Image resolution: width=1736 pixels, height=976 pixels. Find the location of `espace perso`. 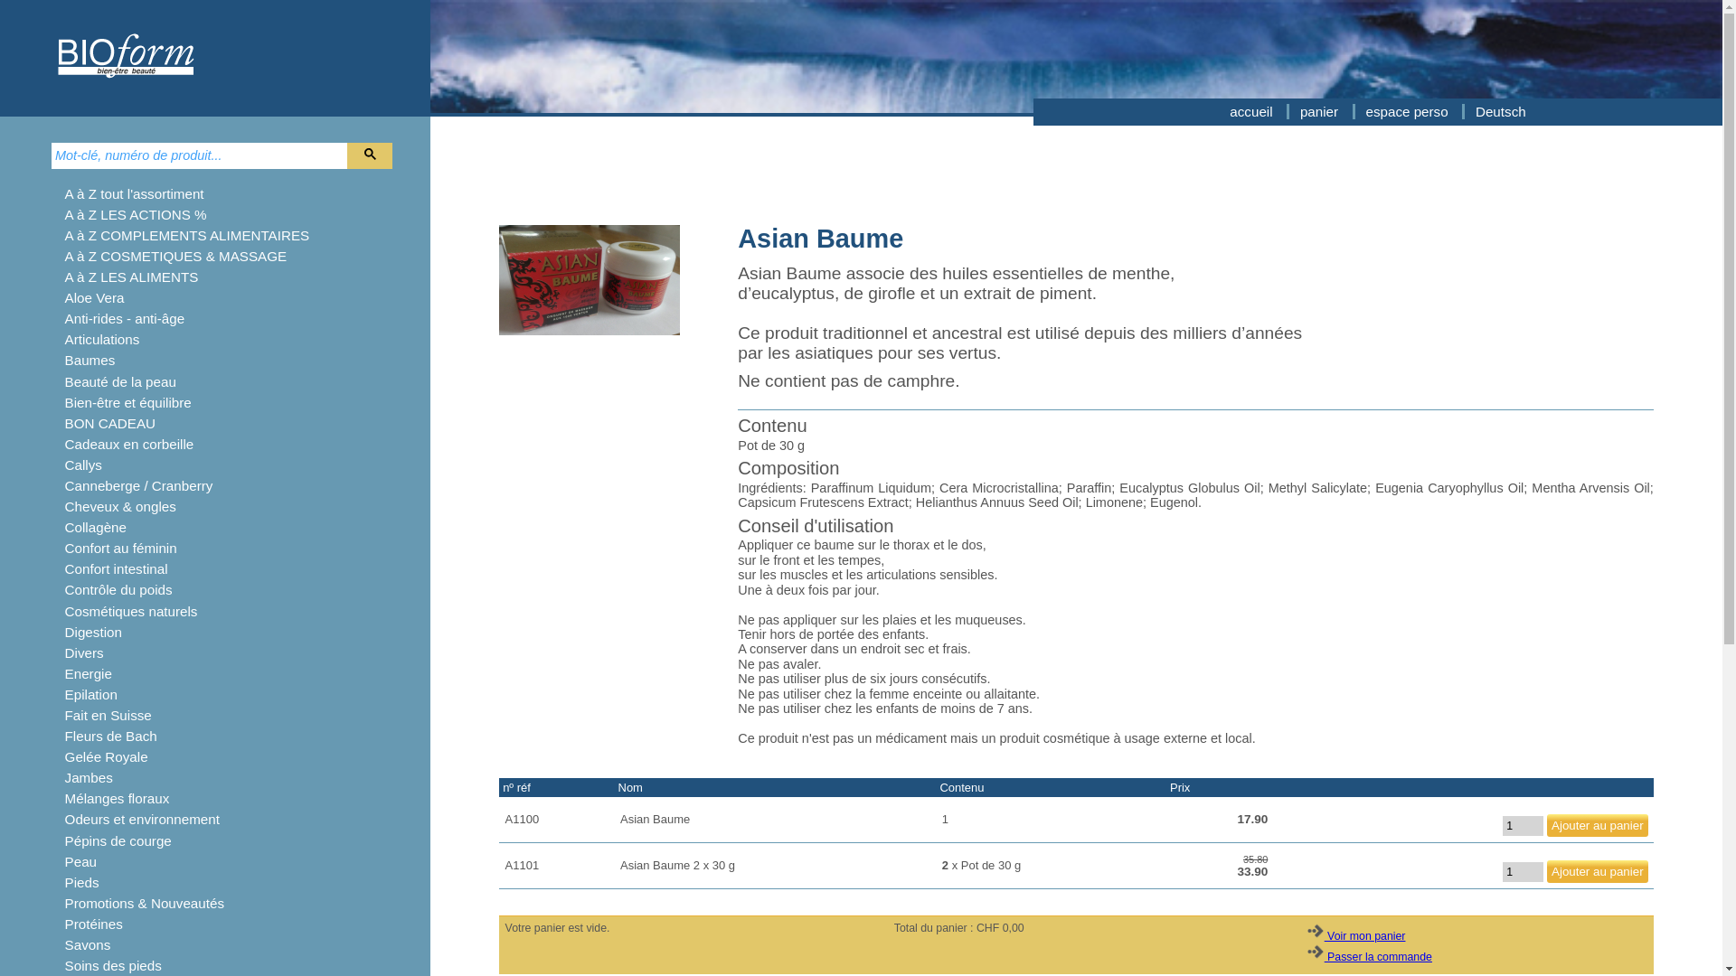

espace perso is located at coordinates (1409, 112).